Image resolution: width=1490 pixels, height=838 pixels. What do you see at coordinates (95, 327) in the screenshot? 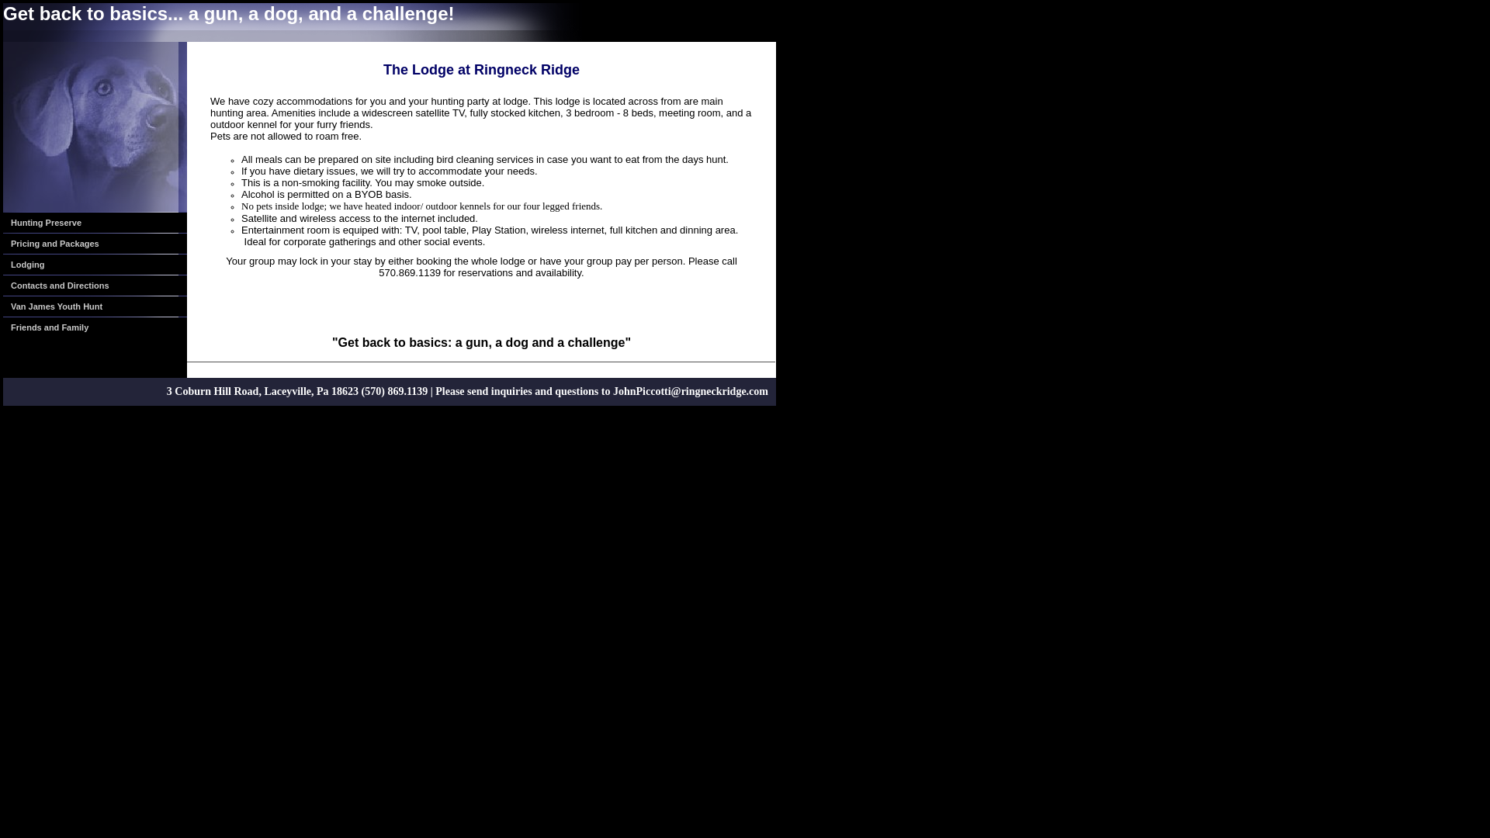
I see `Friends and Family` at bounding box center [95, 327].